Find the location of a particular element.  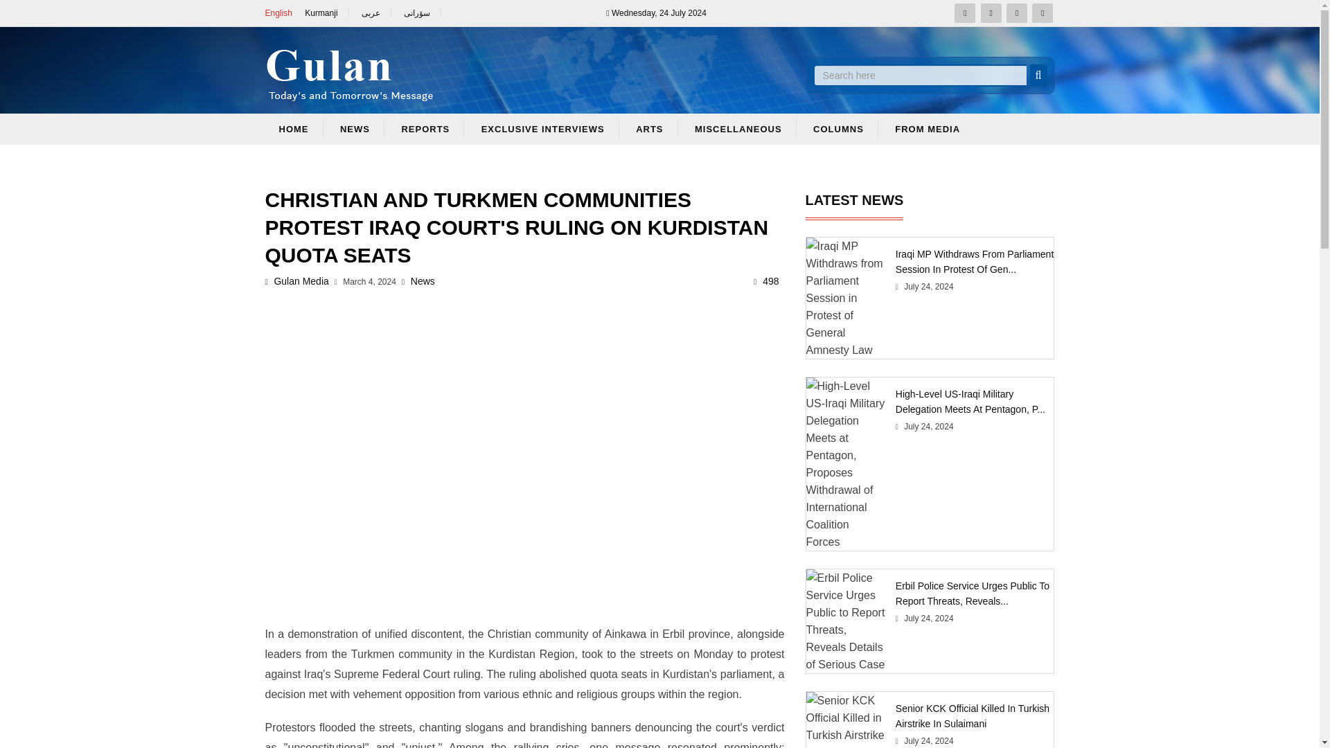

Kurmanji is located at coordinates (326, 12).